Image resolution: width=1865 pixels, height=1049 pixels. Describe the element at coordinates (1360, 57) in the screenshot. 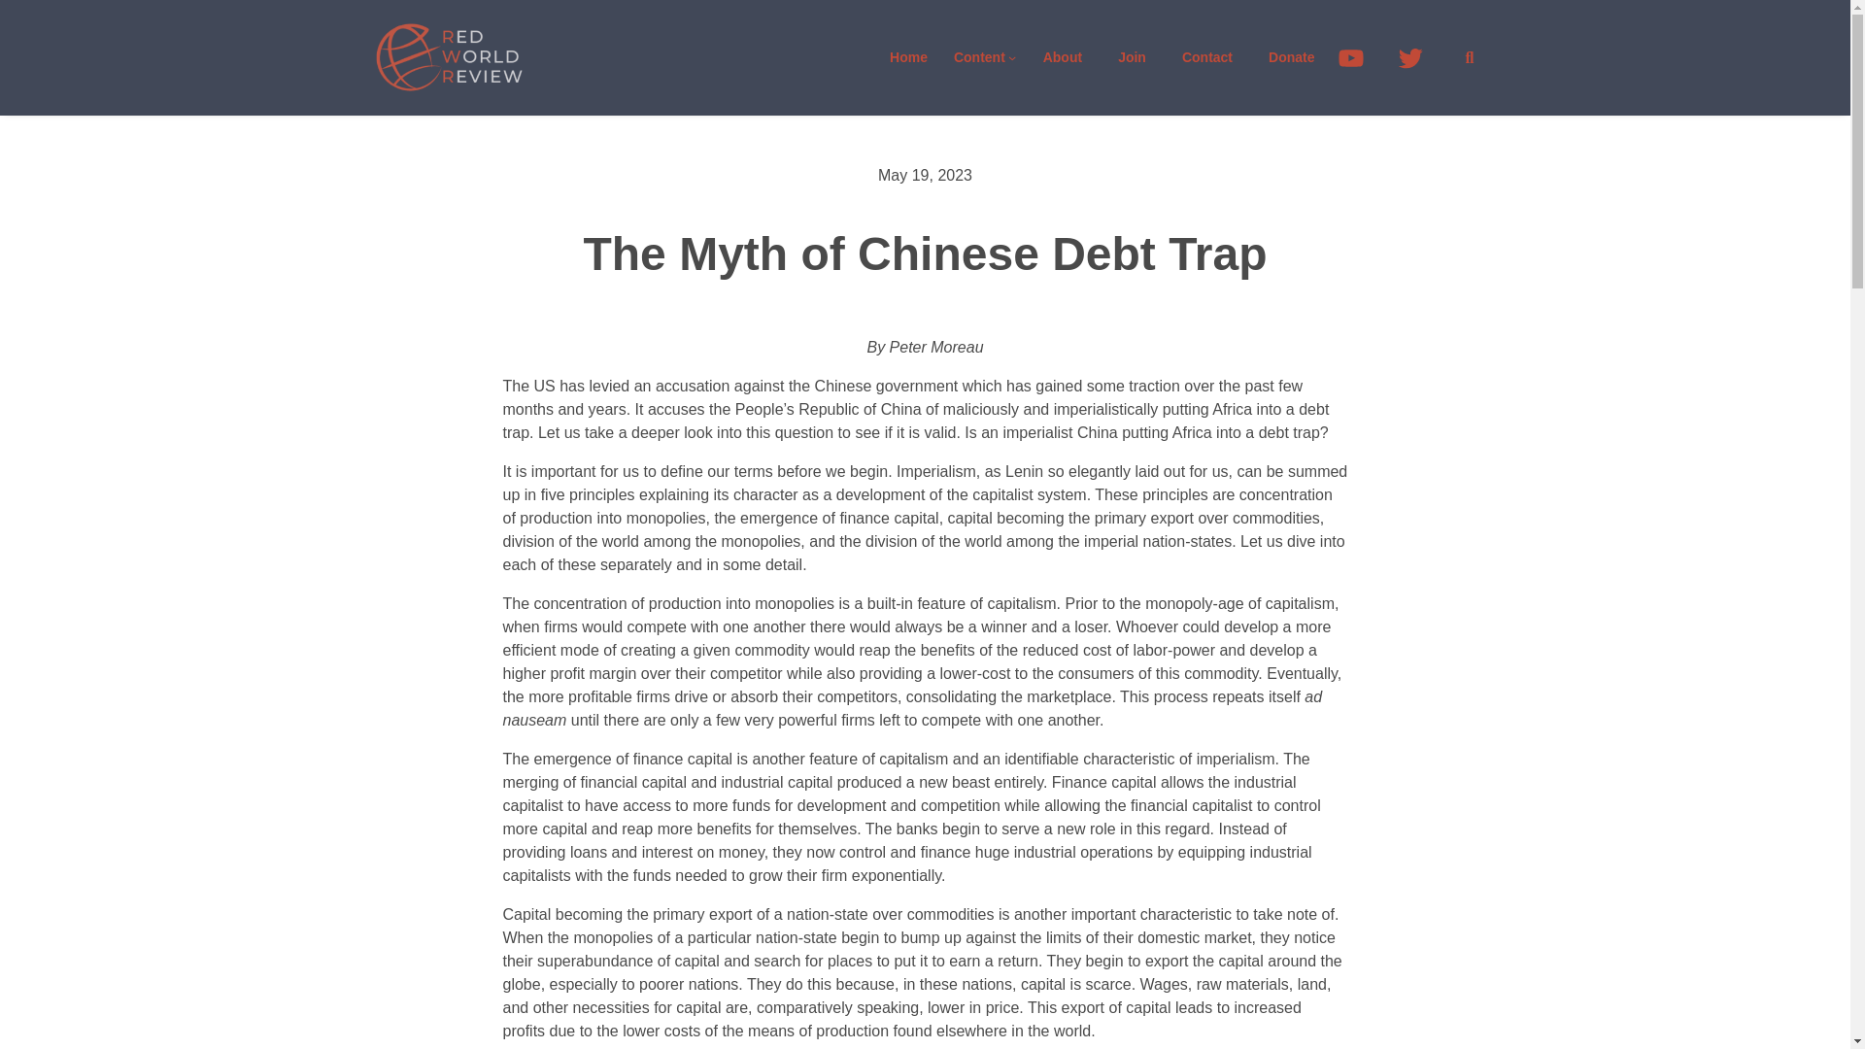

I see `YouTube` at that location.